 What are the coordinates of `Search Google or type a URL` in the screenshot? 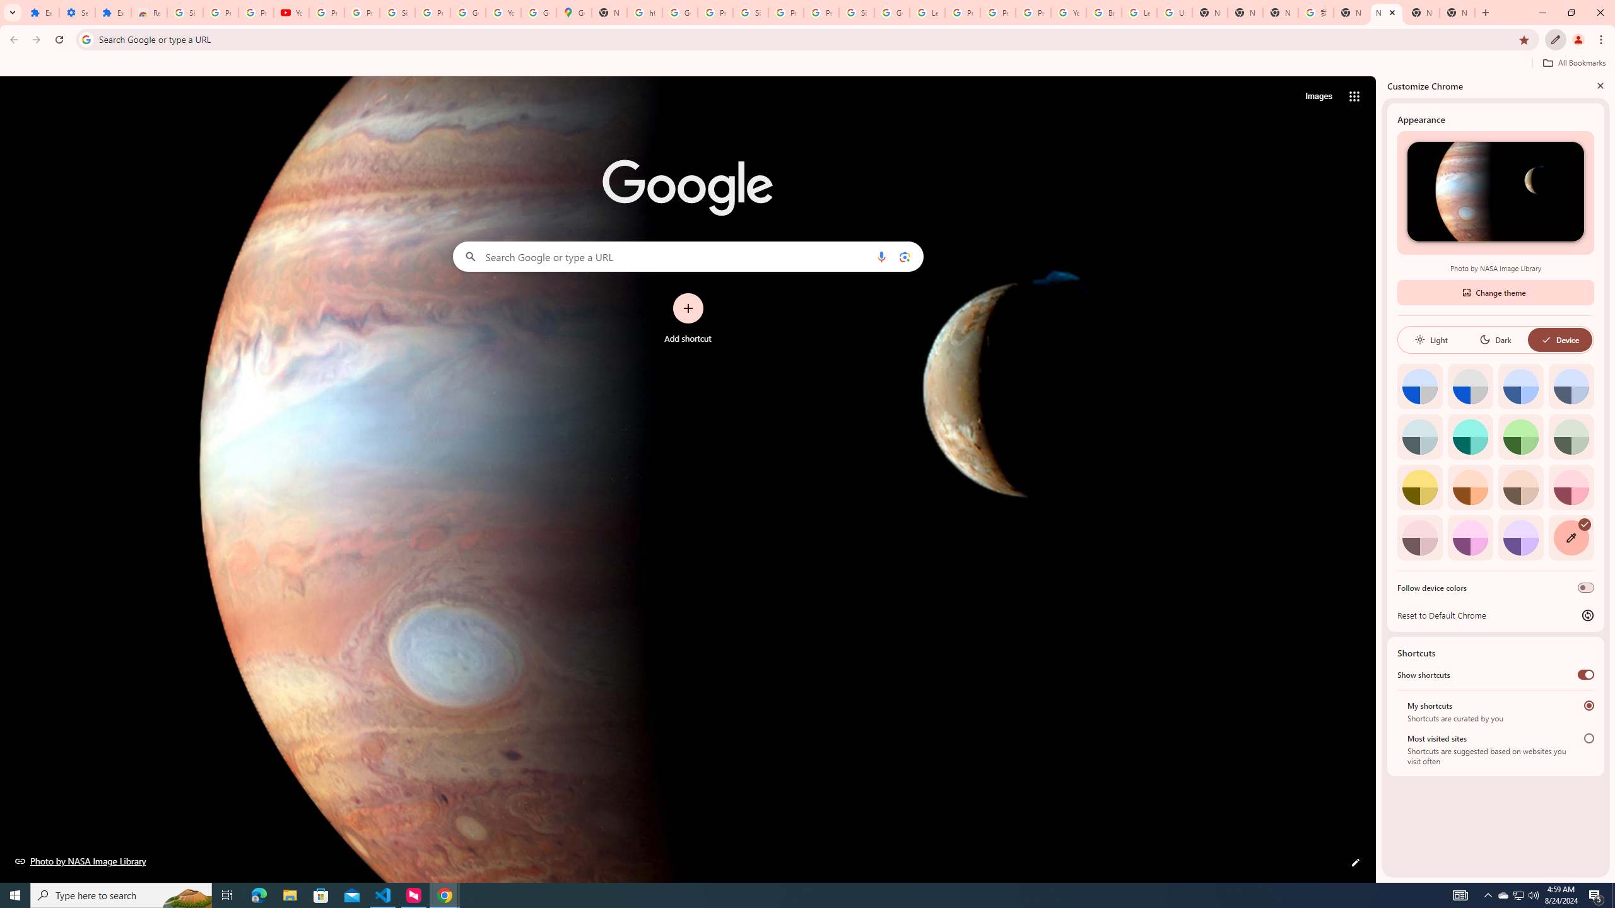 It's located at (688, 256).